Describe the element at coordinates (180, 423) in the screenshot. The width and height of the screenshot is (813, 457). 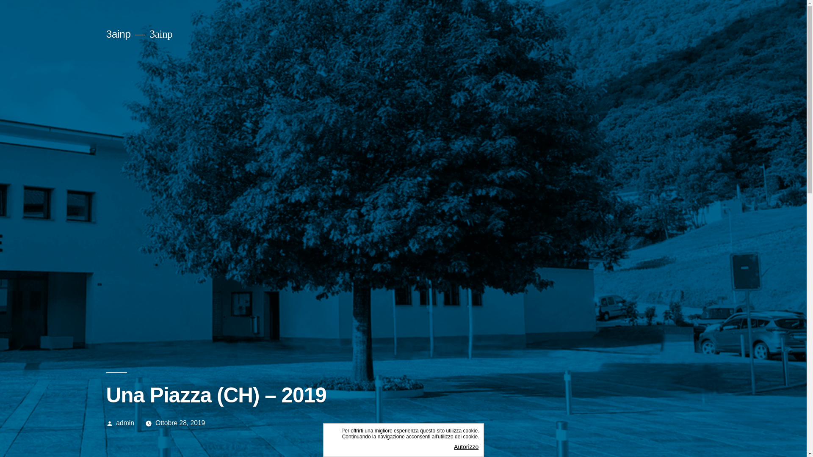
I see `Ottobre 28, 2019` at that location.